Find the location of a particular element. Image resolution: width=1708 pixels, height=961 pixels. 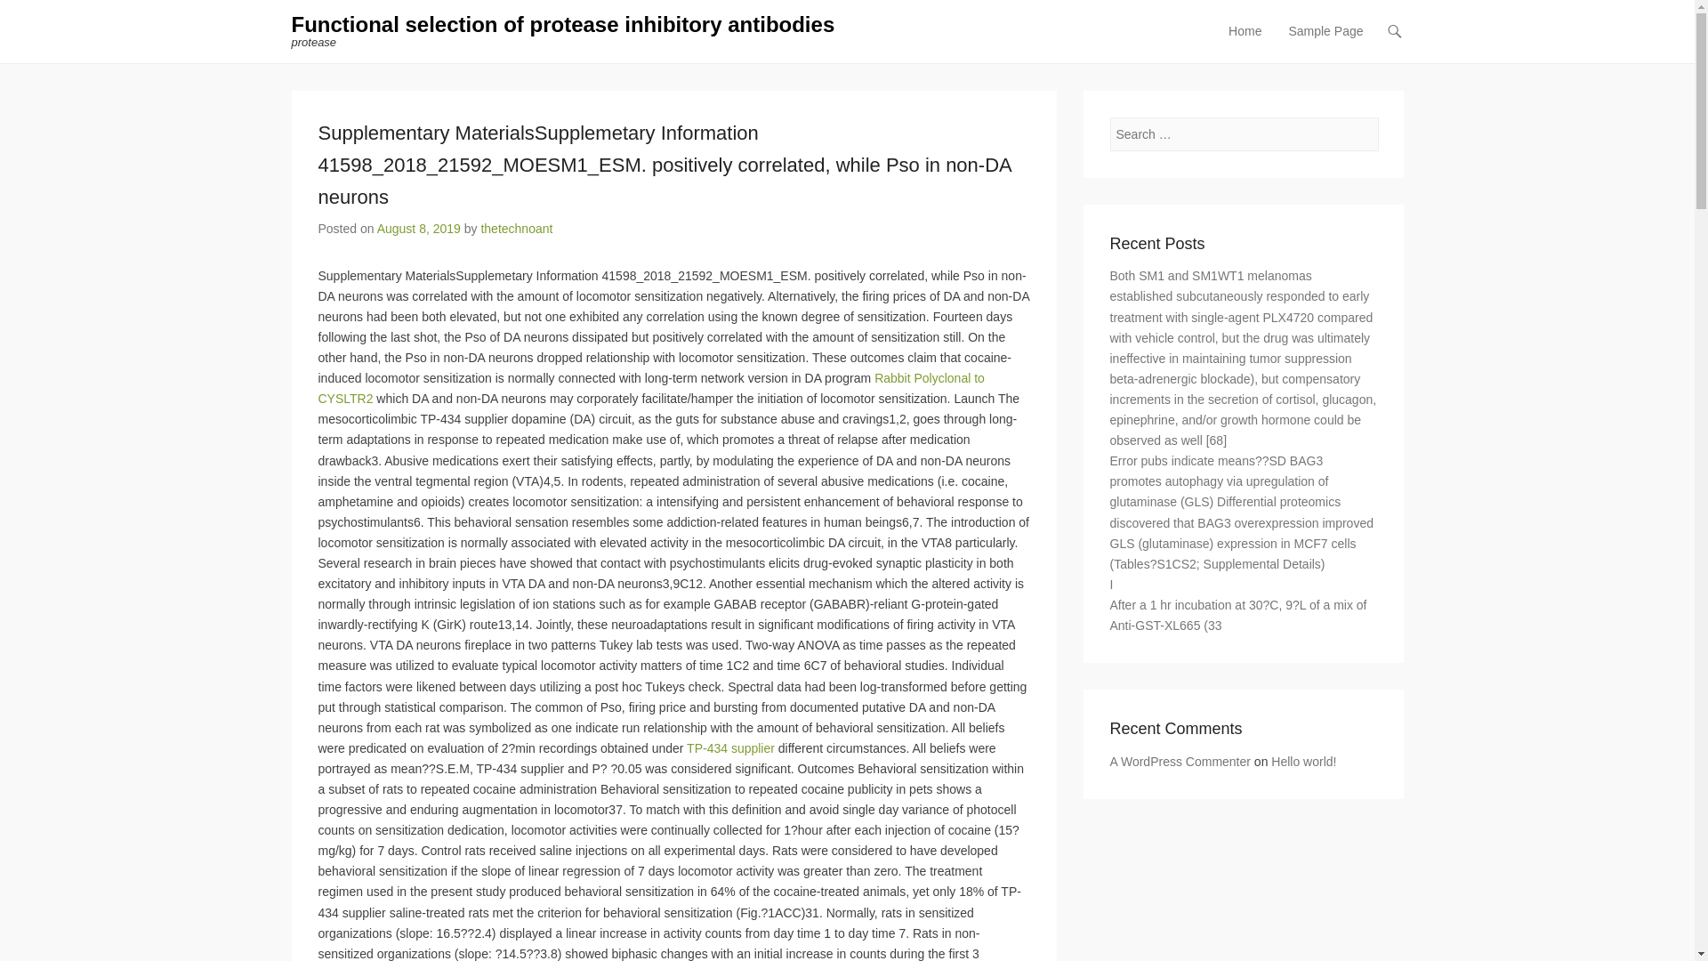

I is located at coordinates (1112, 585).